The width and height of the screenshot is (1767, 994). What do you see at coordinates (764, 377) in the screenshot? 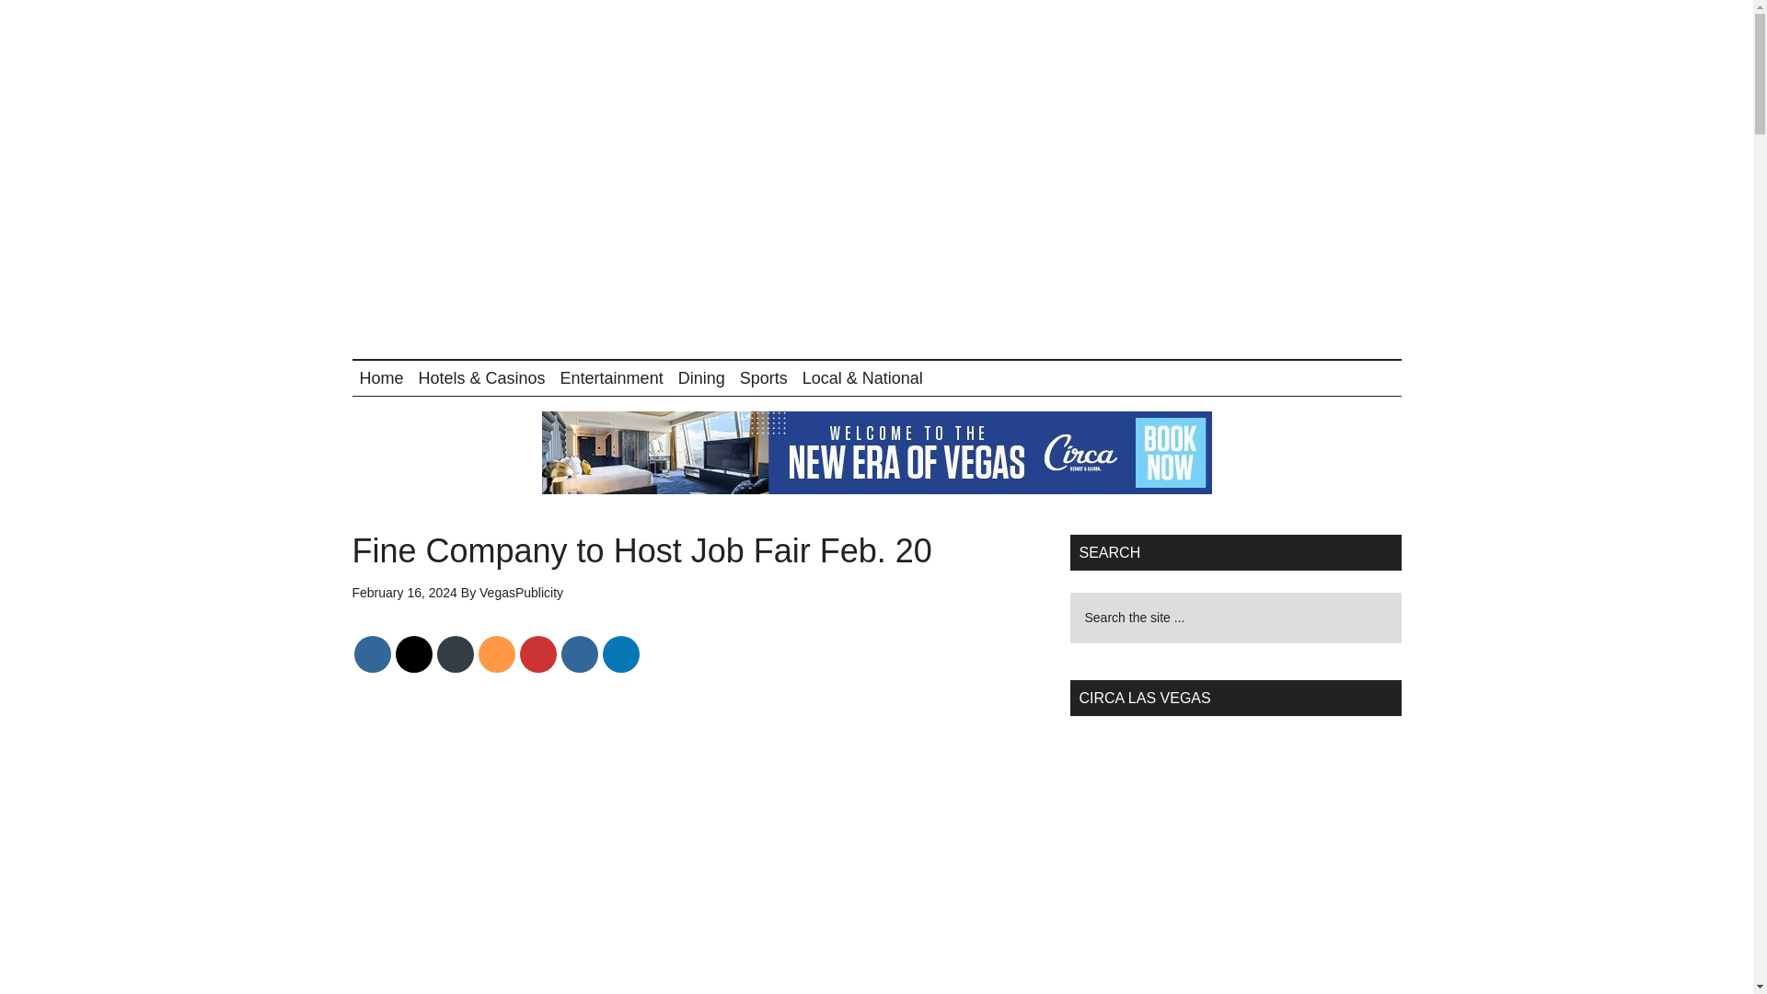
I see `Sports` at bounding box center [764, 377].